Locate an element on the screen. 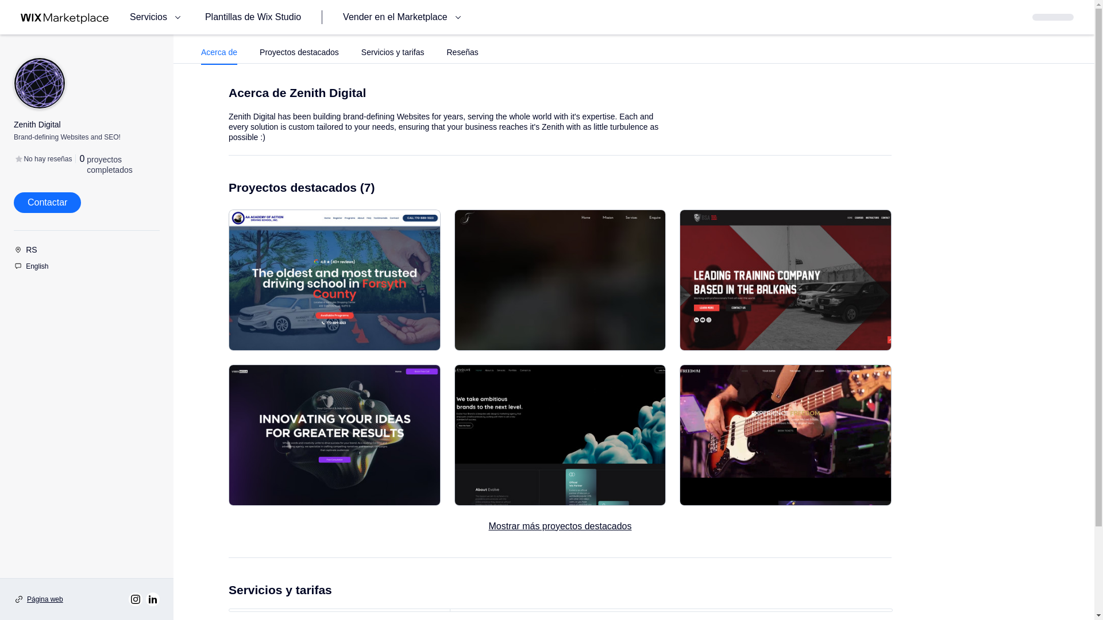  Servicios is located at coordinates (157, 17).